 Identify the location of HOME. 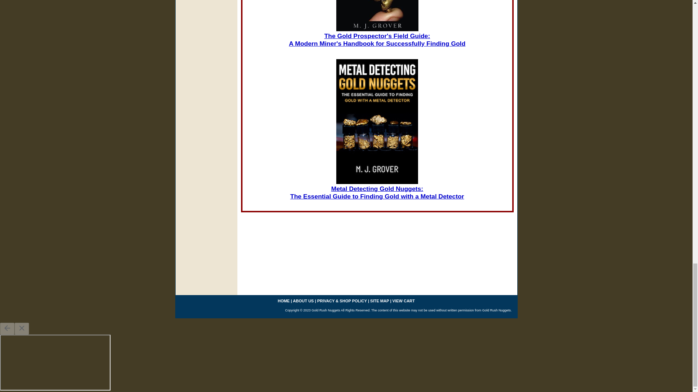
(284, 301).